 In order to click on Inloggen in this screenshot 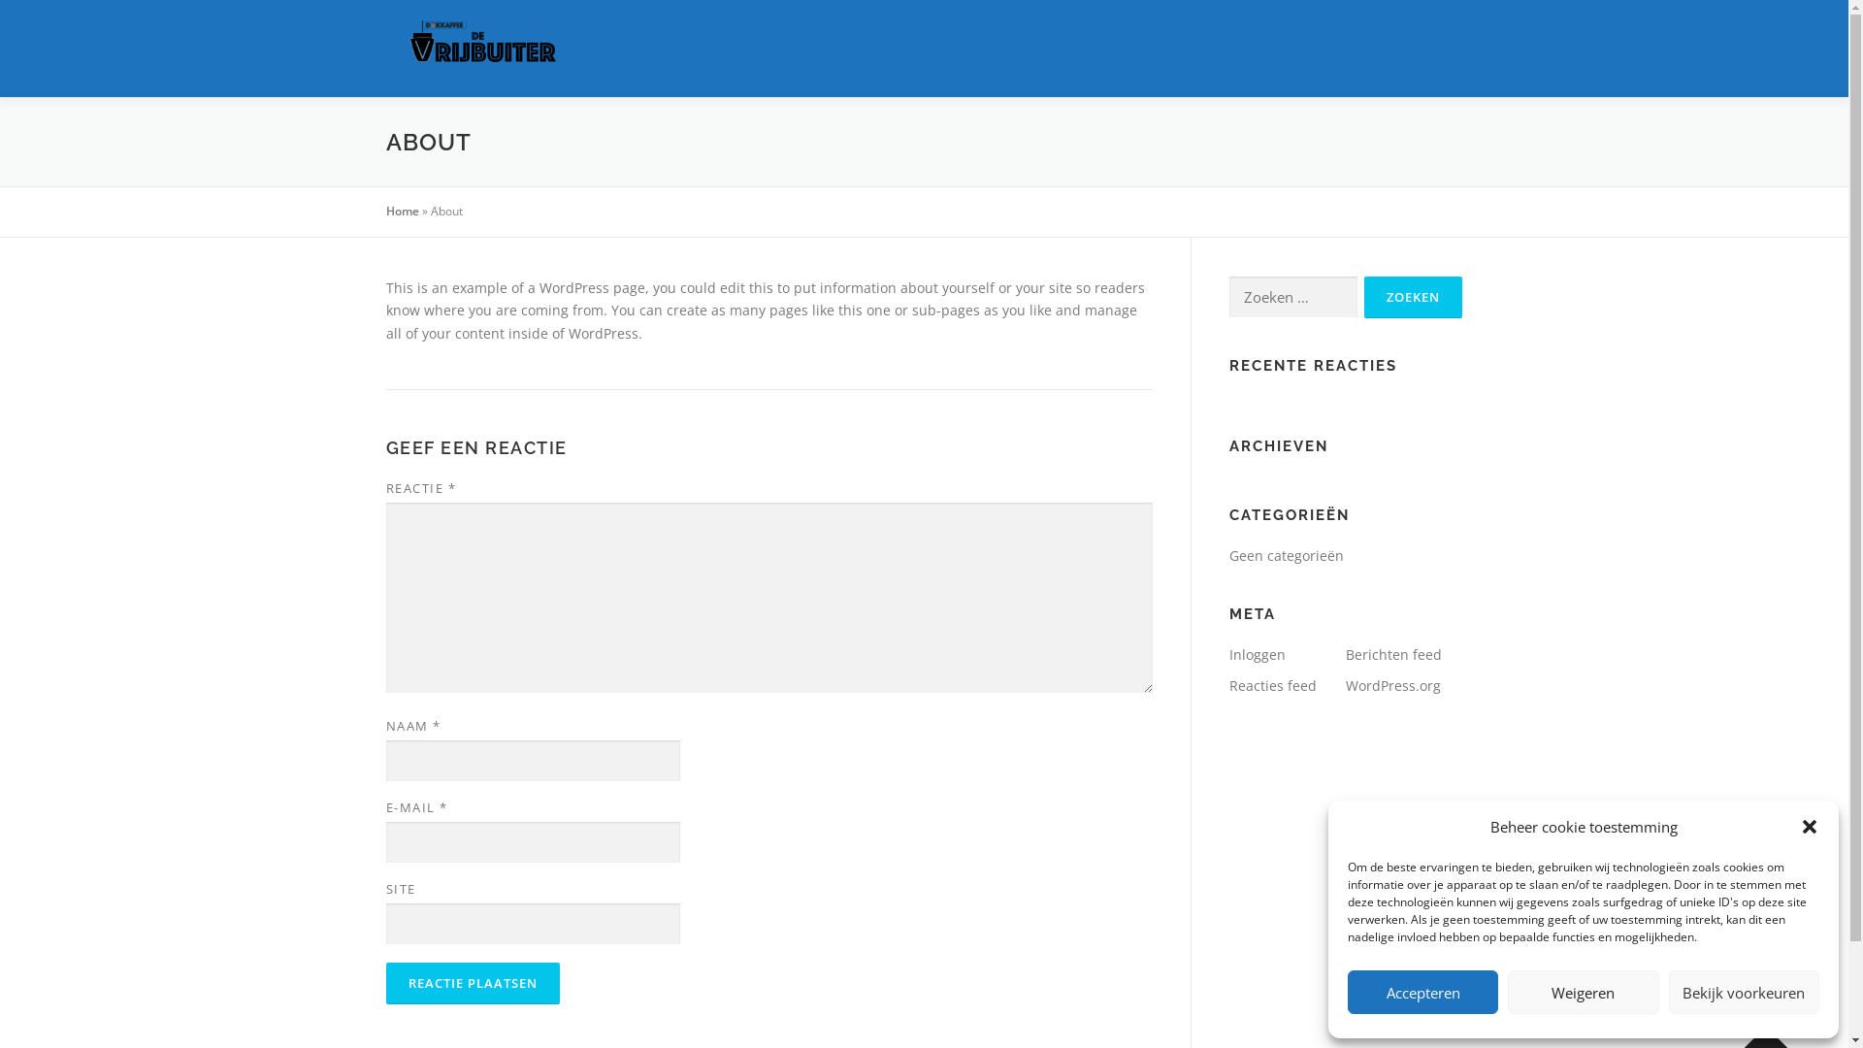, I will do `click(1257, 654)`.